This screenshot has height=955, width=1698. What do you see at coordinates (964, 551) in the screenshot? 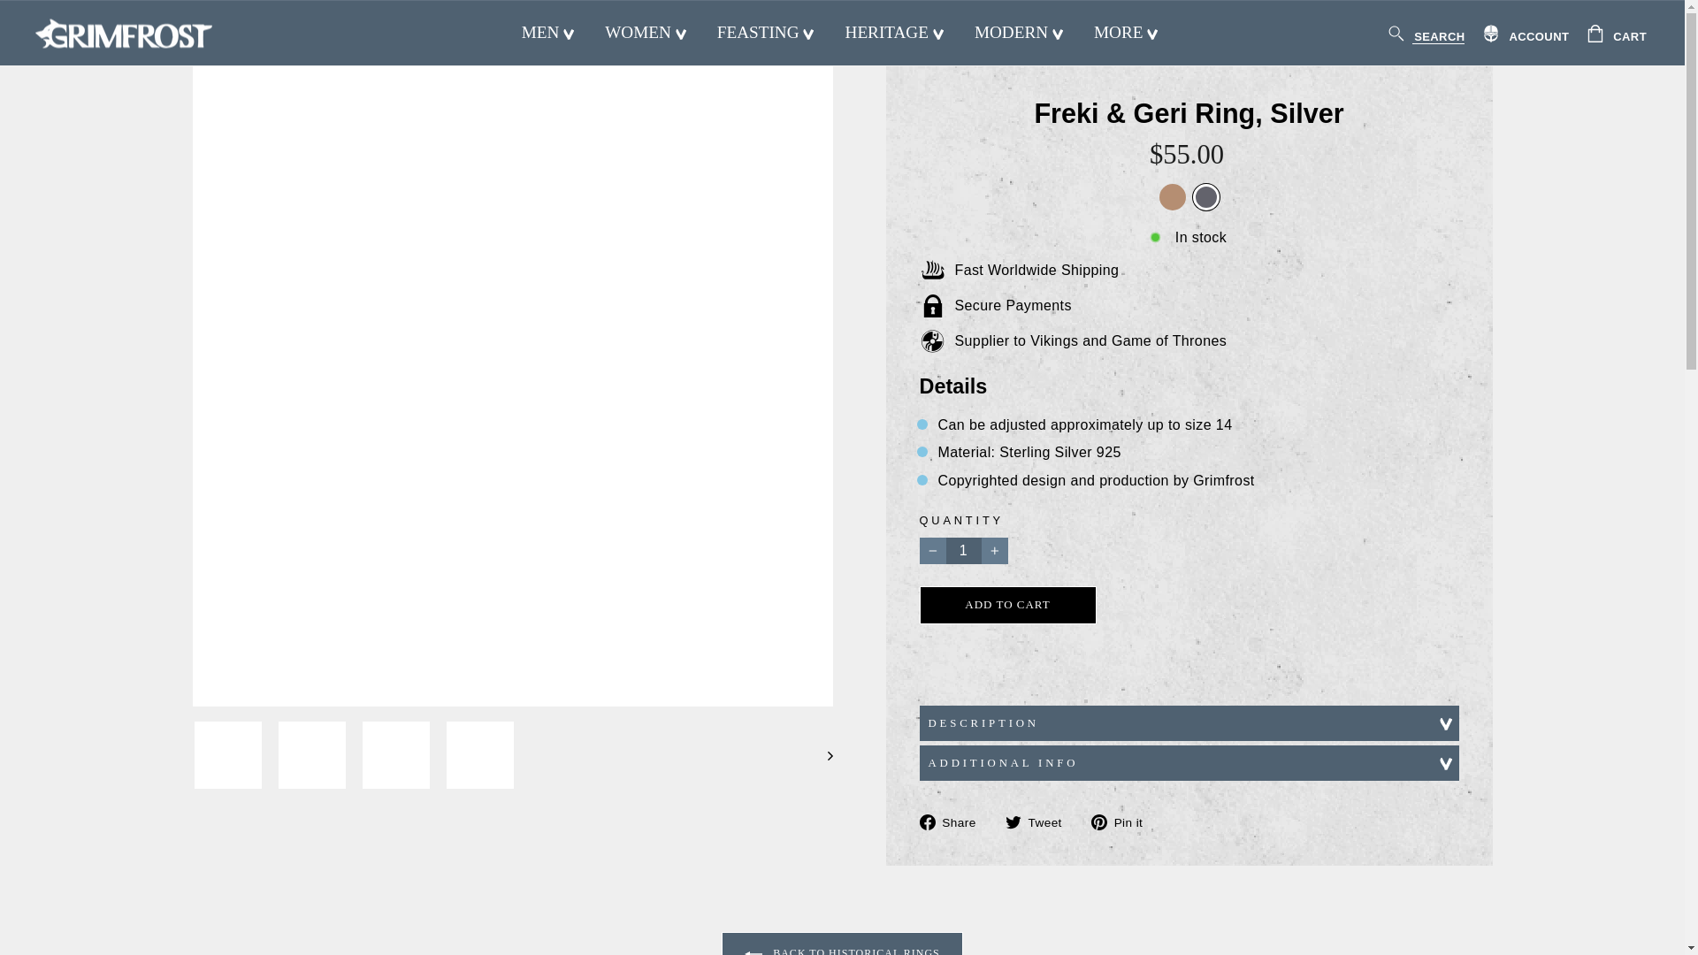
I see `1` at bounding box center [964, 551].